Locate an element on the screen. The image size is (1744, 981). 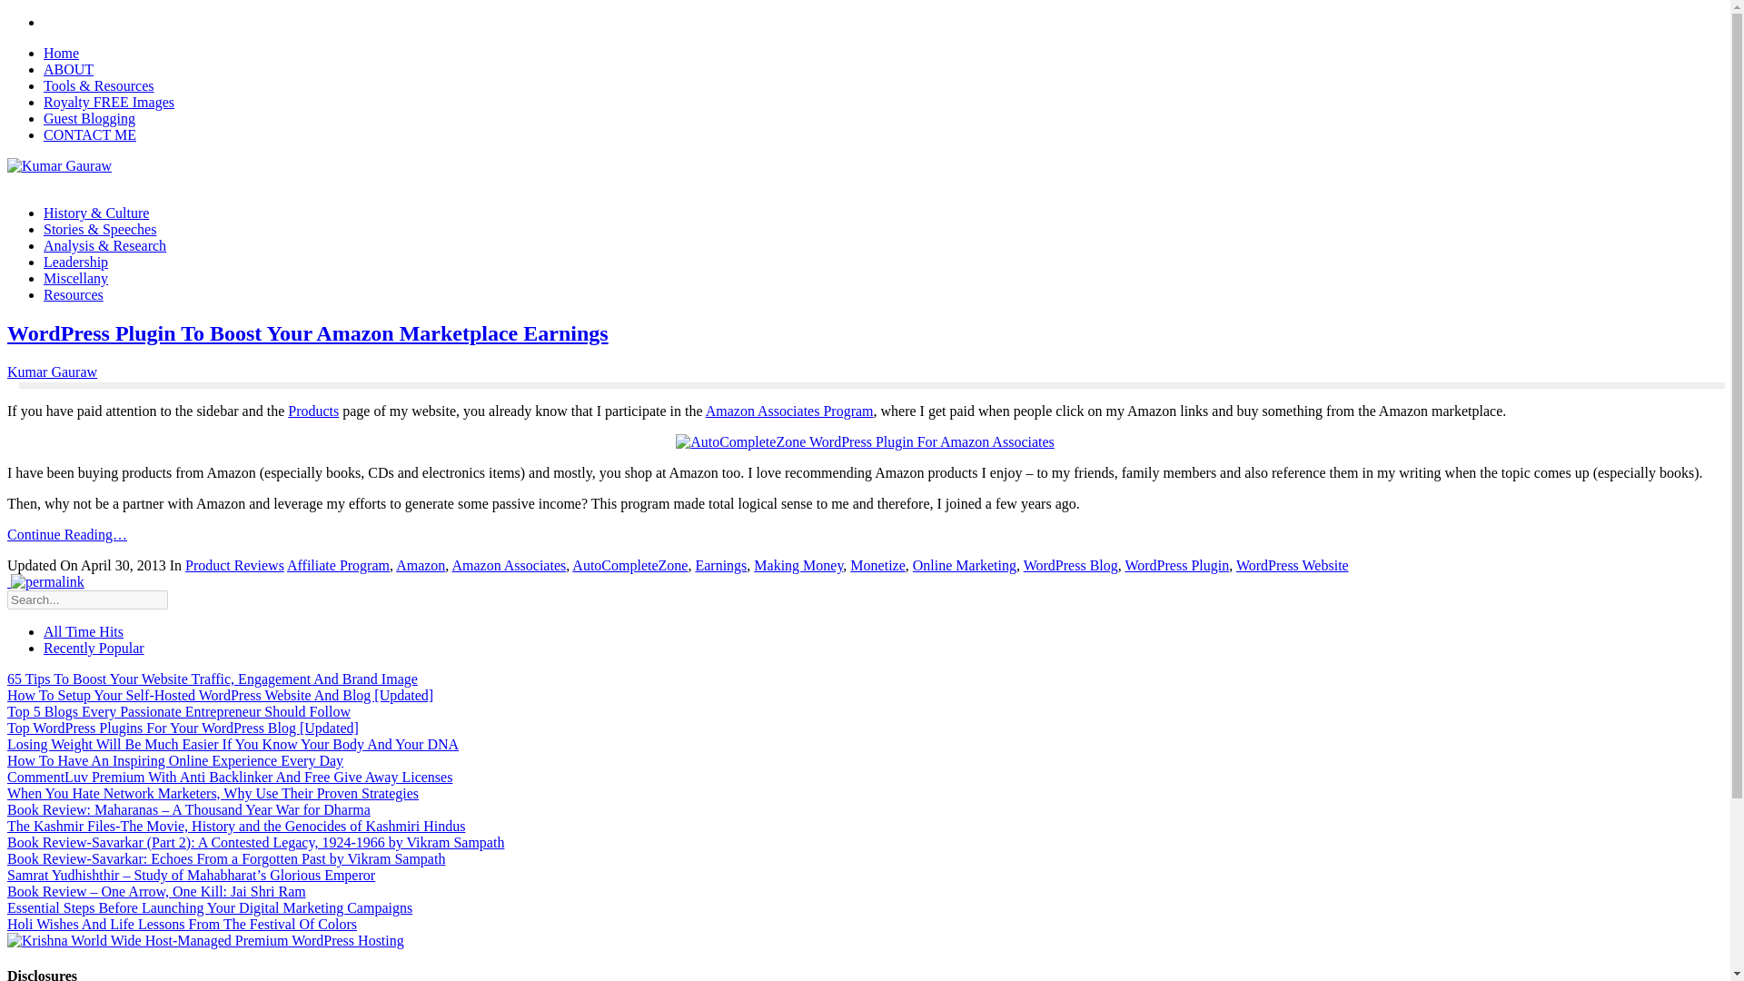
Recently Popular is located at coordinates (94, 649).